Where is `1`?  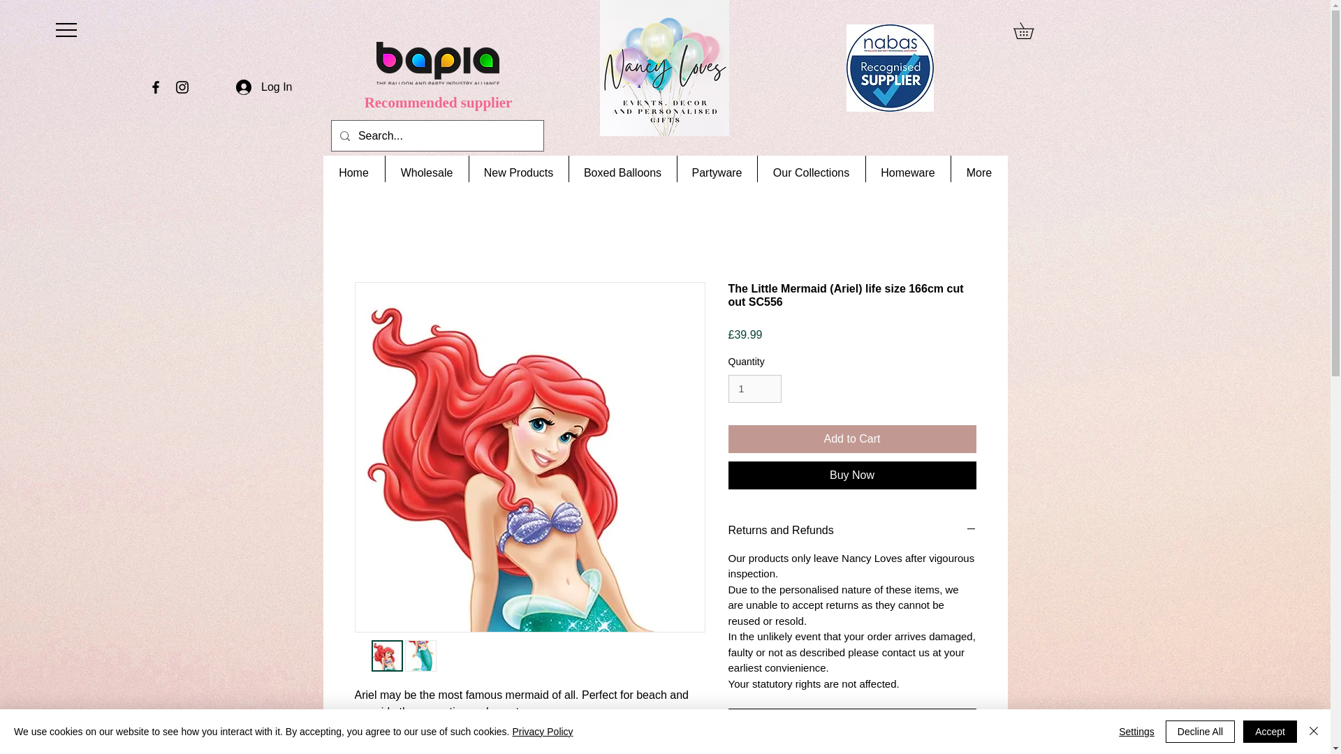
1 is located at coordinates (754, 388).